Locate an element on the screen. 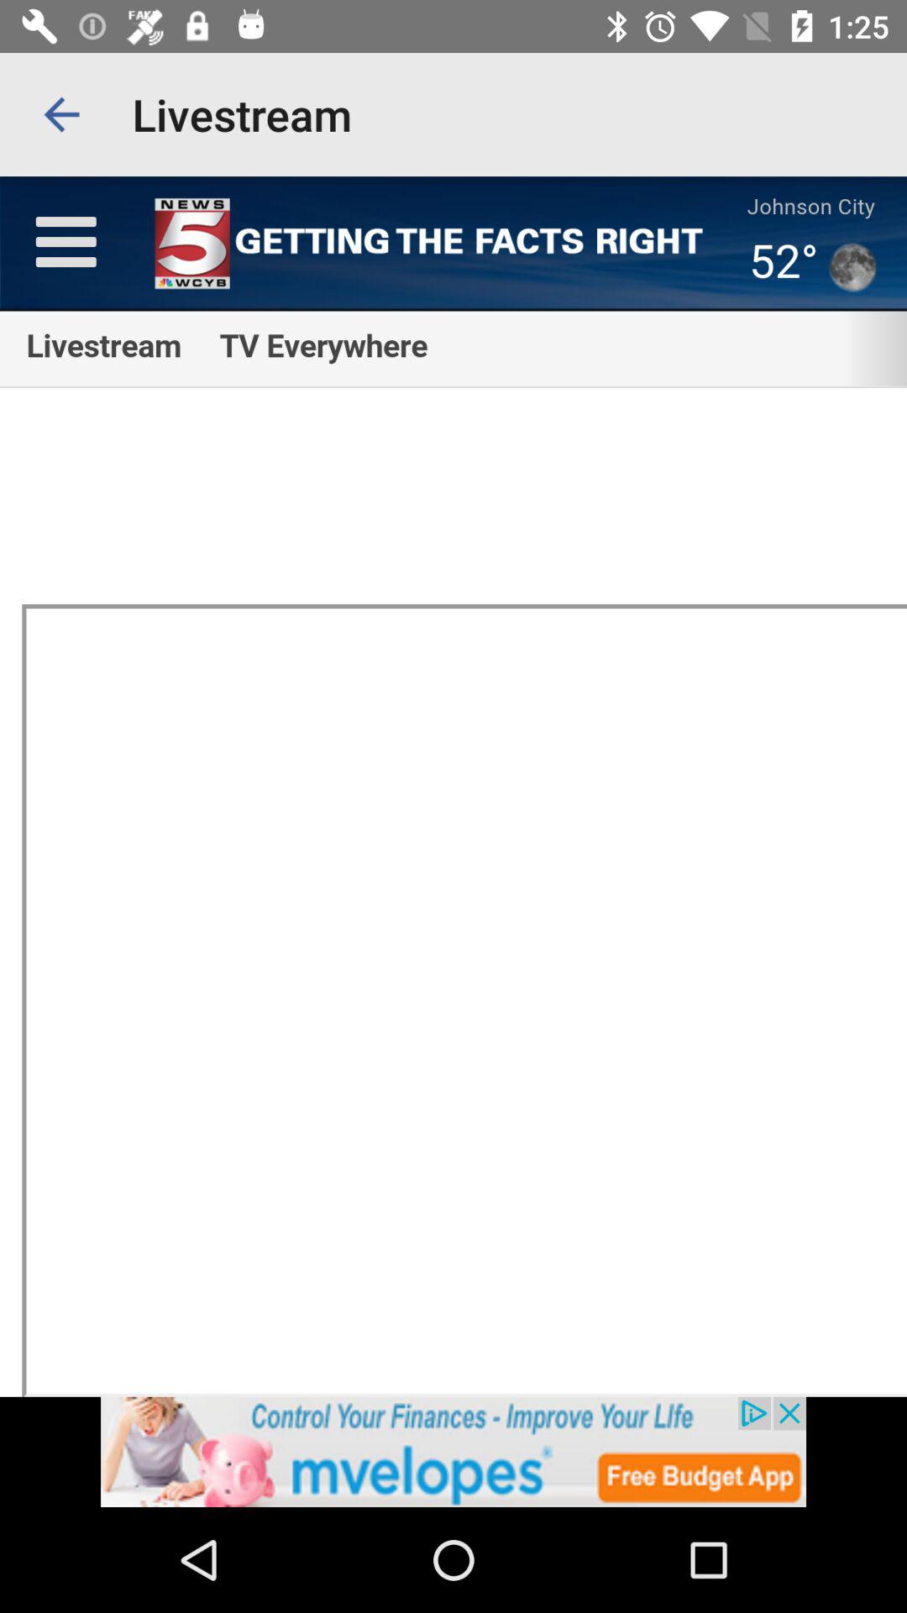 The width and height of the screenshot is (907, 1613). view advertisement is located at coordinates (453, 1452).